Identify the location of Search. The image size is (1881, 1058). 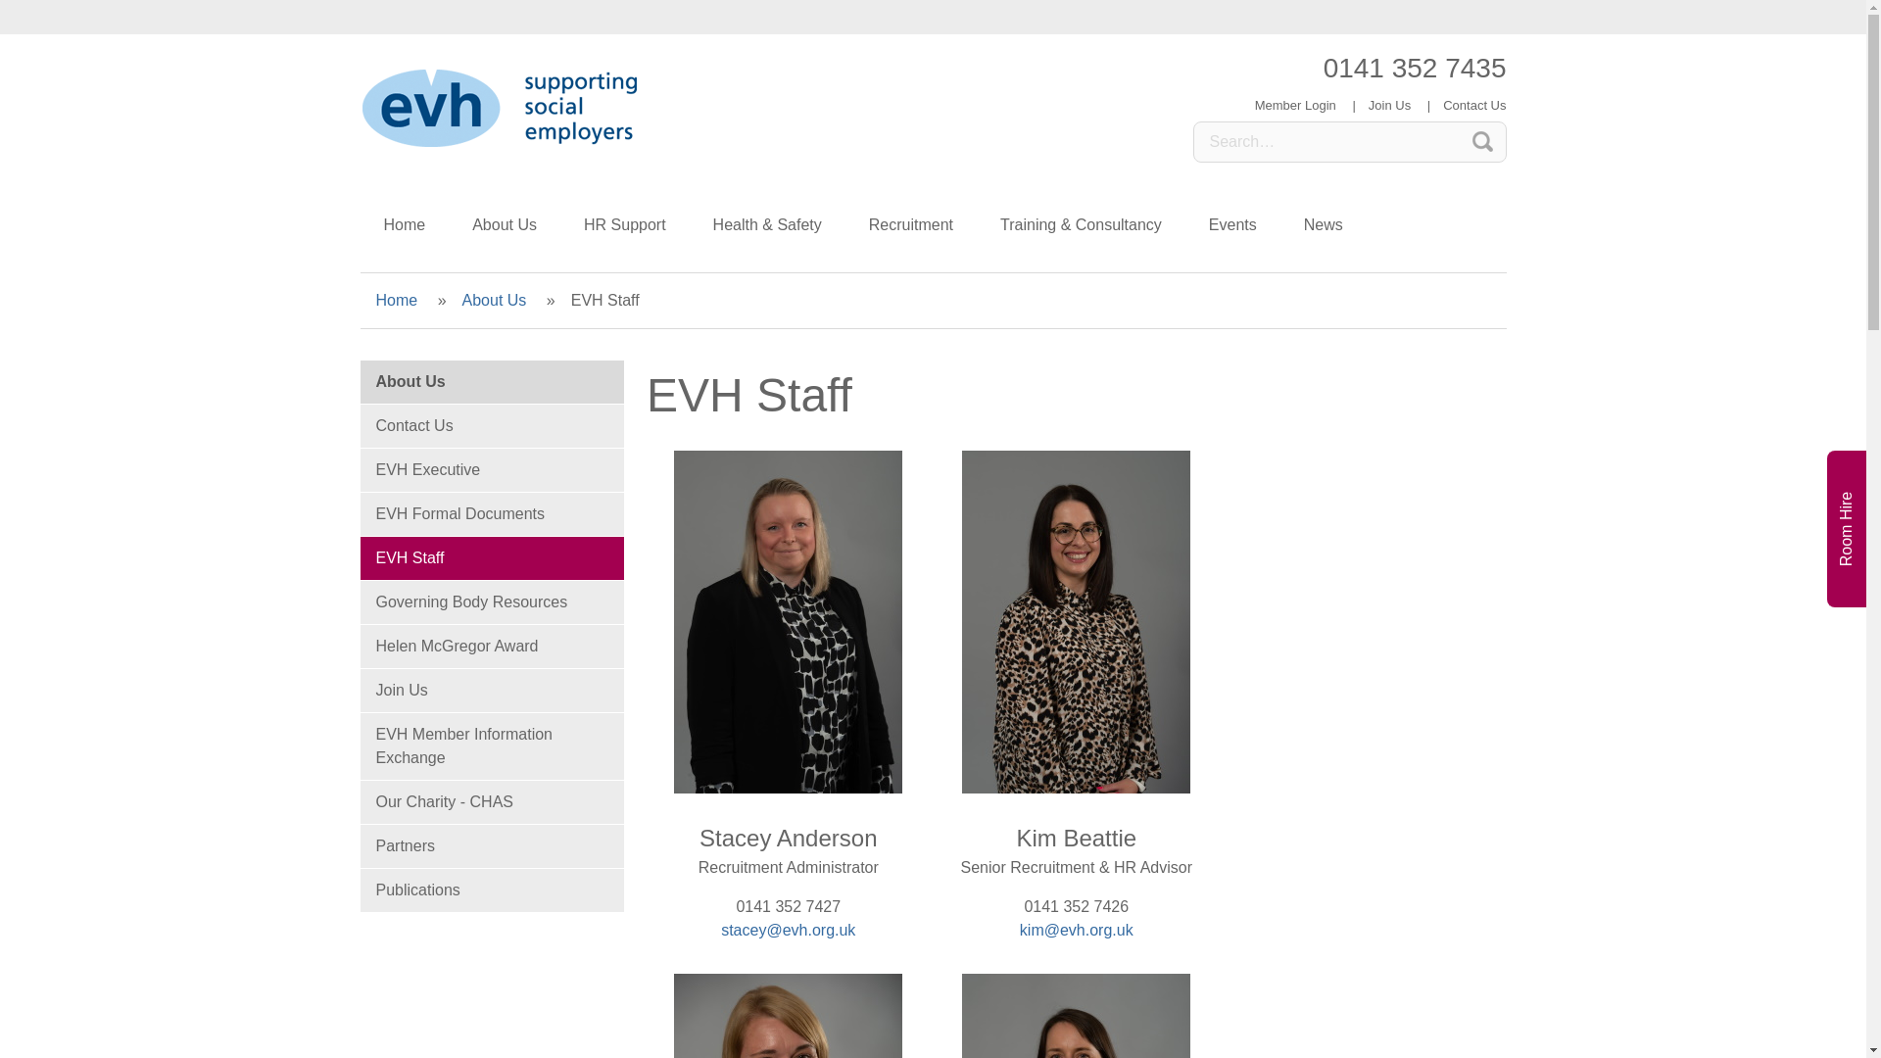
(1482, 142).